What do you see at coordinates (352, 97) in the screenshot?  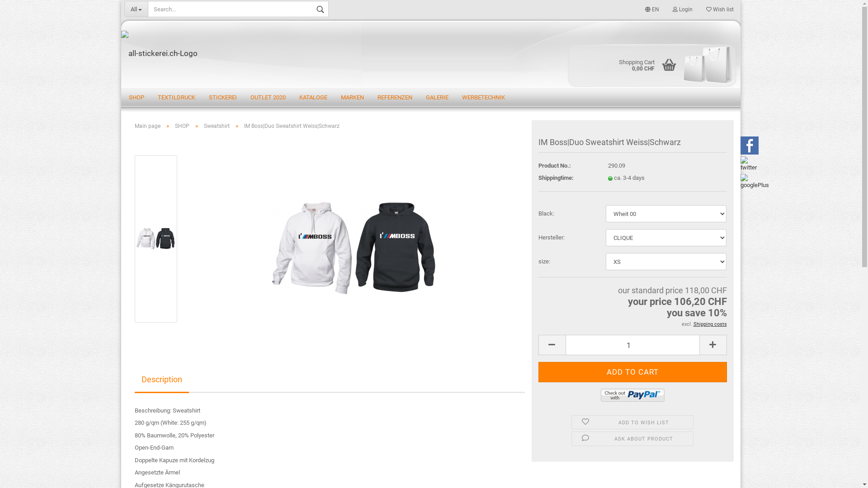 I see `MARKEN` at bounding box center [352, 97].